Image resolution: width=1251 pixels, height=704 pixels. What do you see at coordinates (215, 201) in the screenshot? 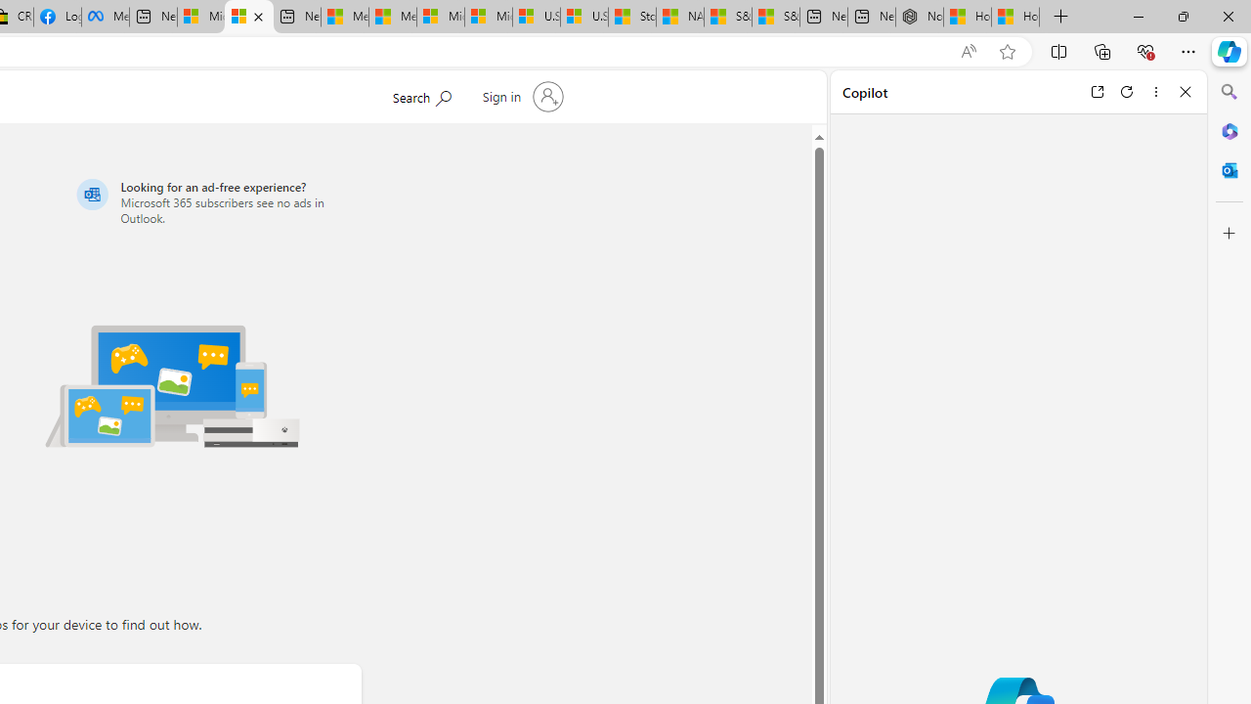
I see `Looking for an ad-free experience?` at bounding box center [215, 201].